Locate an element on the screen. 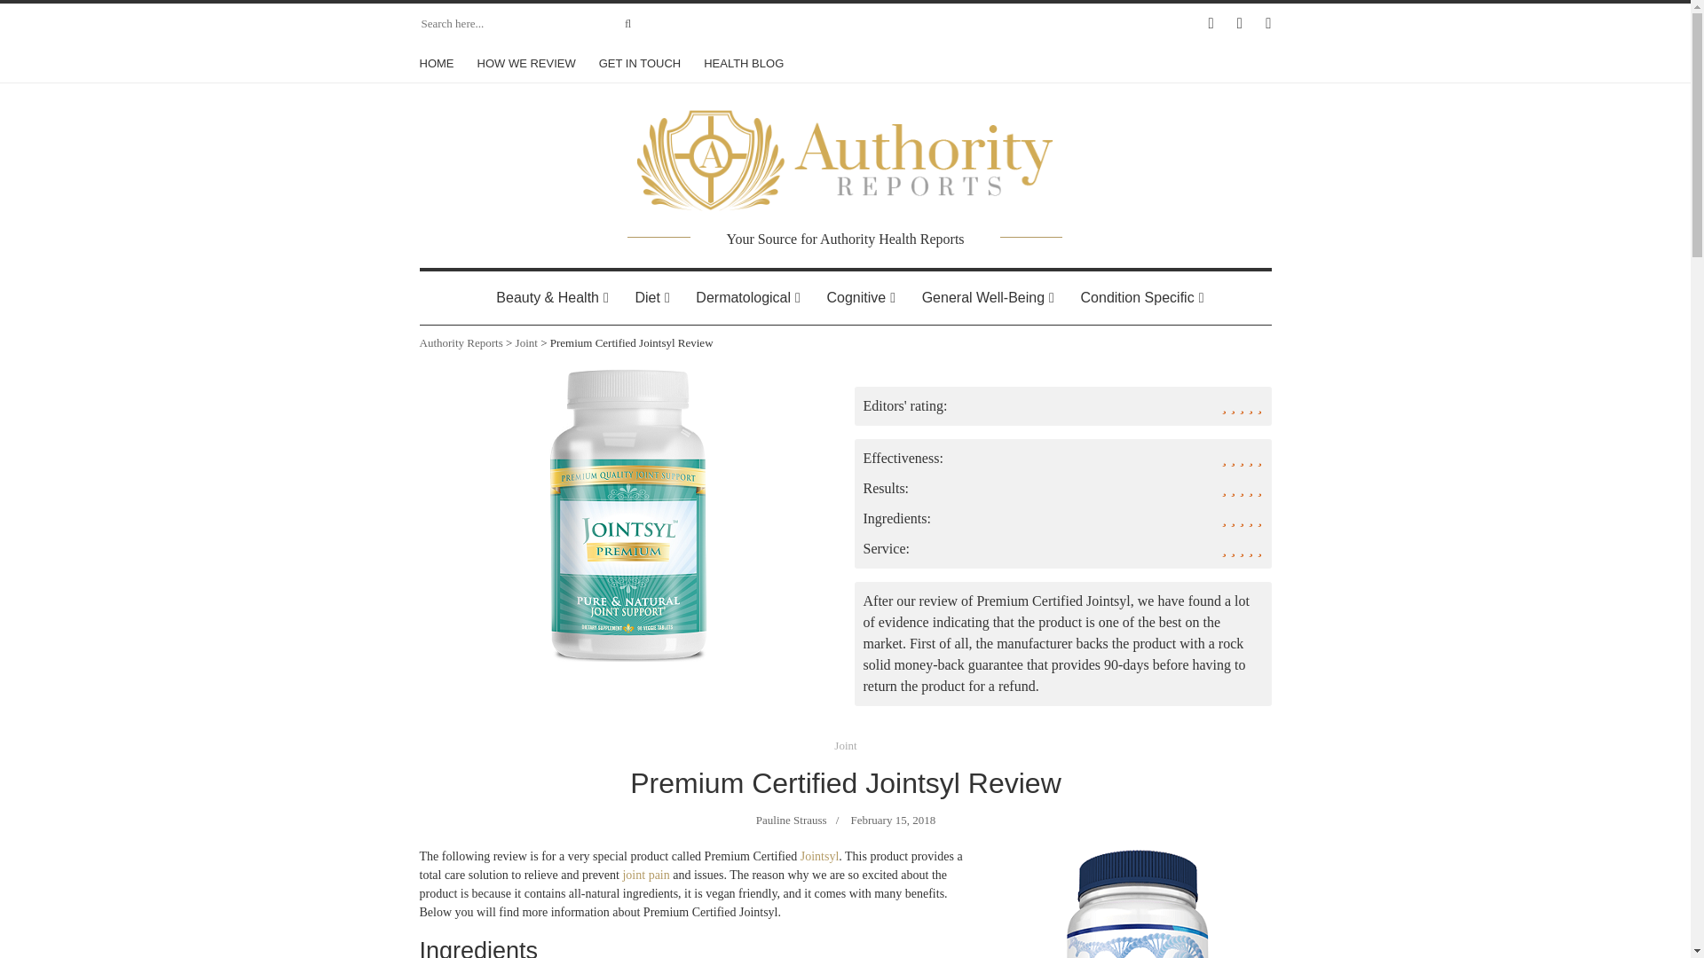  Go to the Joint Category archives. is located at coordinates (527, 342).